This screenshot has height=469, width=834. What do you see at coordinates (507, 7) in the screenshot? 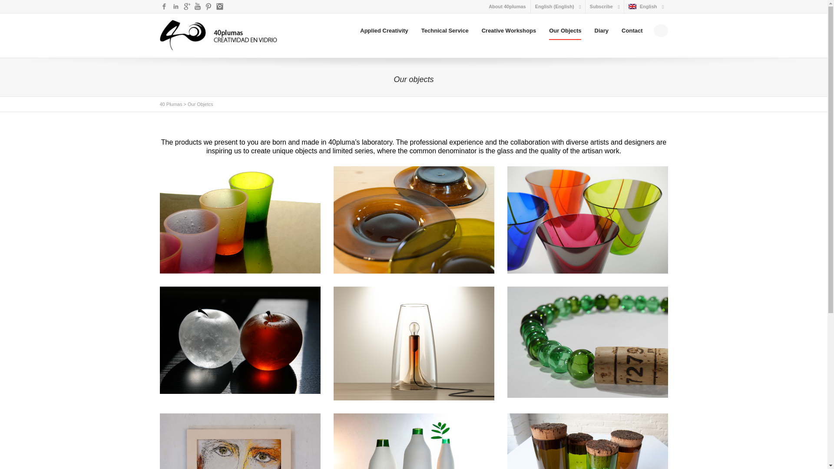
I see `About 40plumas` at bounding box center [507, 7].